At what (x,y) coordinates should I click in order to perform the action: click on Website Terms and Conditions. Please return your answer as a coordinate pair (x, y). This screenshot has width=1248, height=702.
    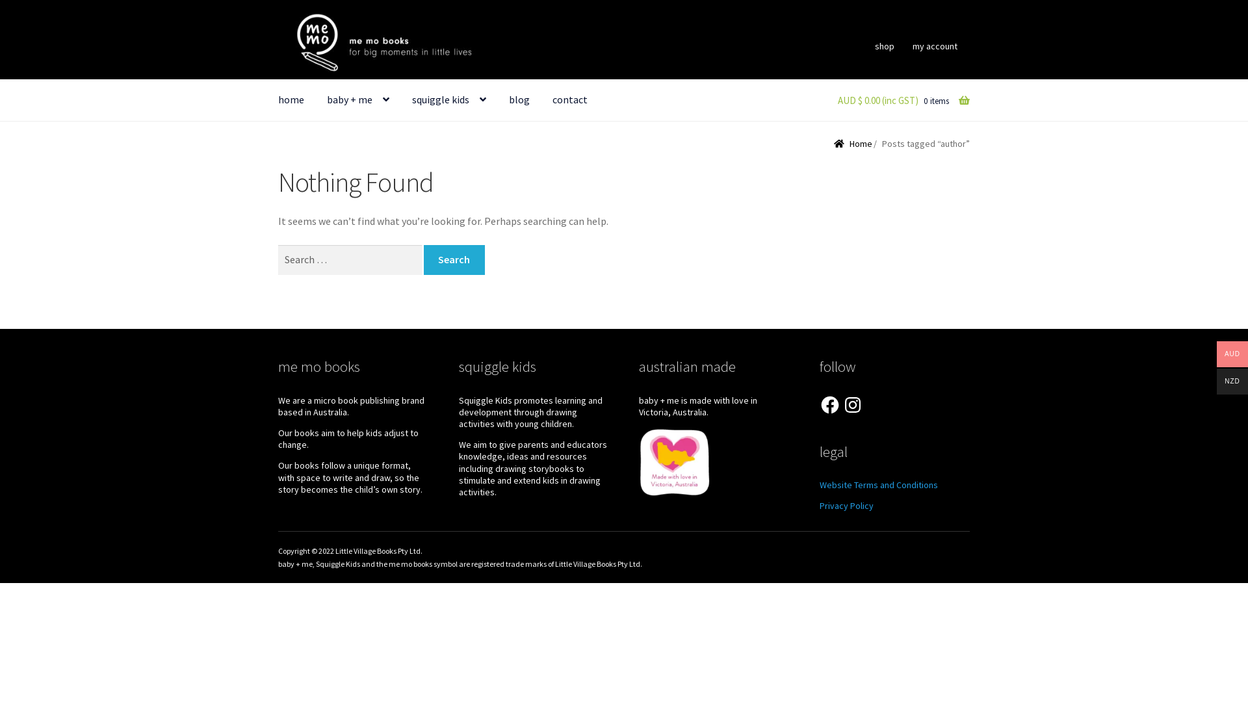
    Looking at the image, I should click on (879, 485).